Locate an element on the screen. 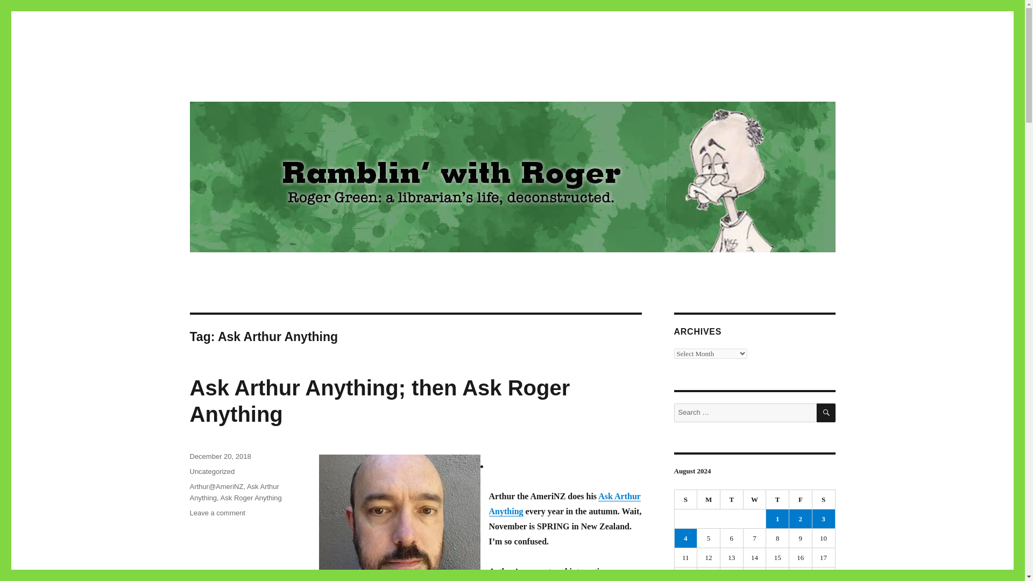 This screenshot has width=1033, height=581. Ask Roger Anything is located at coordinates (251, 498).